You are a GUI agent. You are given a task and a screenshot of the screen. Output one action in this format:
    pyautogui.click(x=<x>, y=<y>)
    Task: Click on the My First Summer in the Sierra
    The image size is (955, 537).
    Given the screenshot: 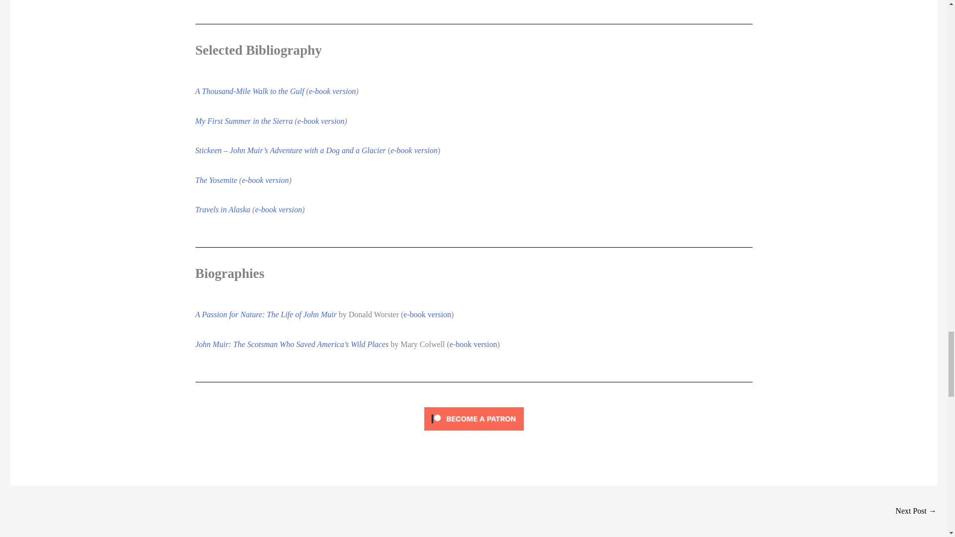 What is the action you would take?
    pyautogui.click(x=243, y=121)
    